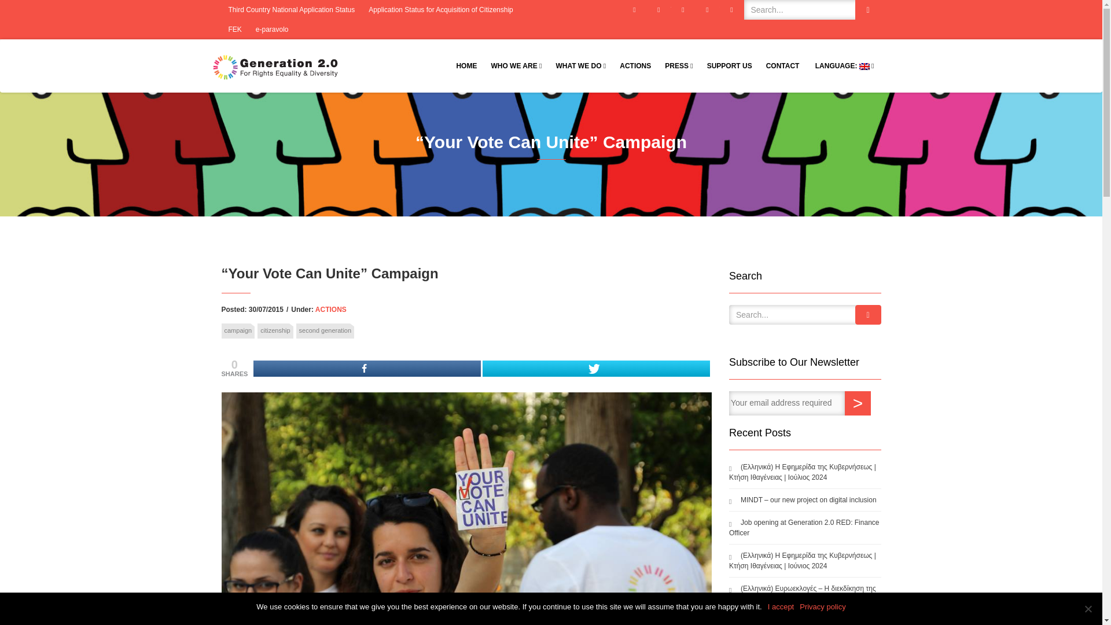 Image resolution: width=1111 pixels, height=625 pixels. Describe the element at coordinates (272, 29) in the screenshot. I see `e-paravolo` at that location.